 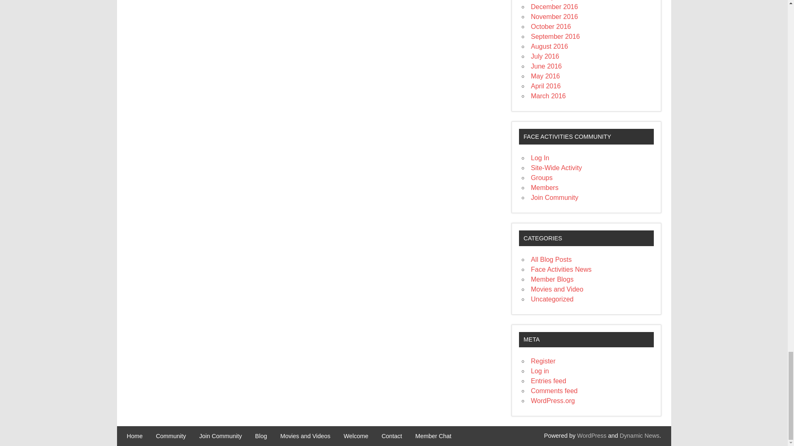 What do you see at coordinates (591, 435) in the screenshot?
I see `WordPress` at bounding box center [591, 435].